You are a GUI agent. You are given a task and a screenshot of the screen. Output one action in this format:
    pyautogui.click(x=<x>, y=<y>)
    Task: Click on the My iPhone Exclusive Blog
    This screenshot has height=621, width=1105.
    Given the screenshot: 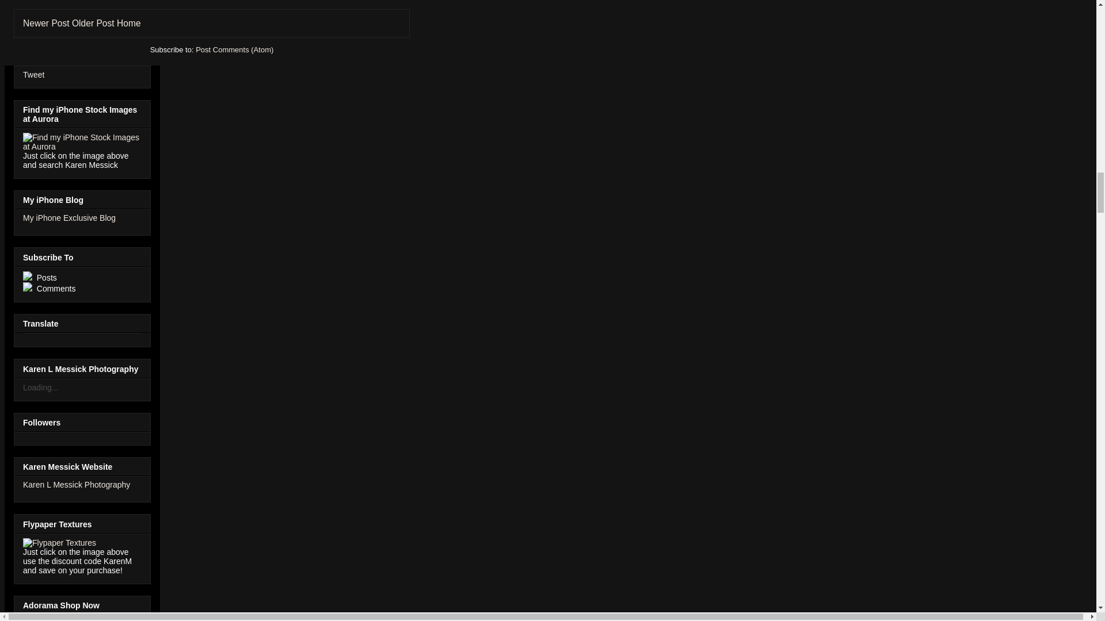 What is the action you would take?
    pyautogui.click(x=69, y=217)
    